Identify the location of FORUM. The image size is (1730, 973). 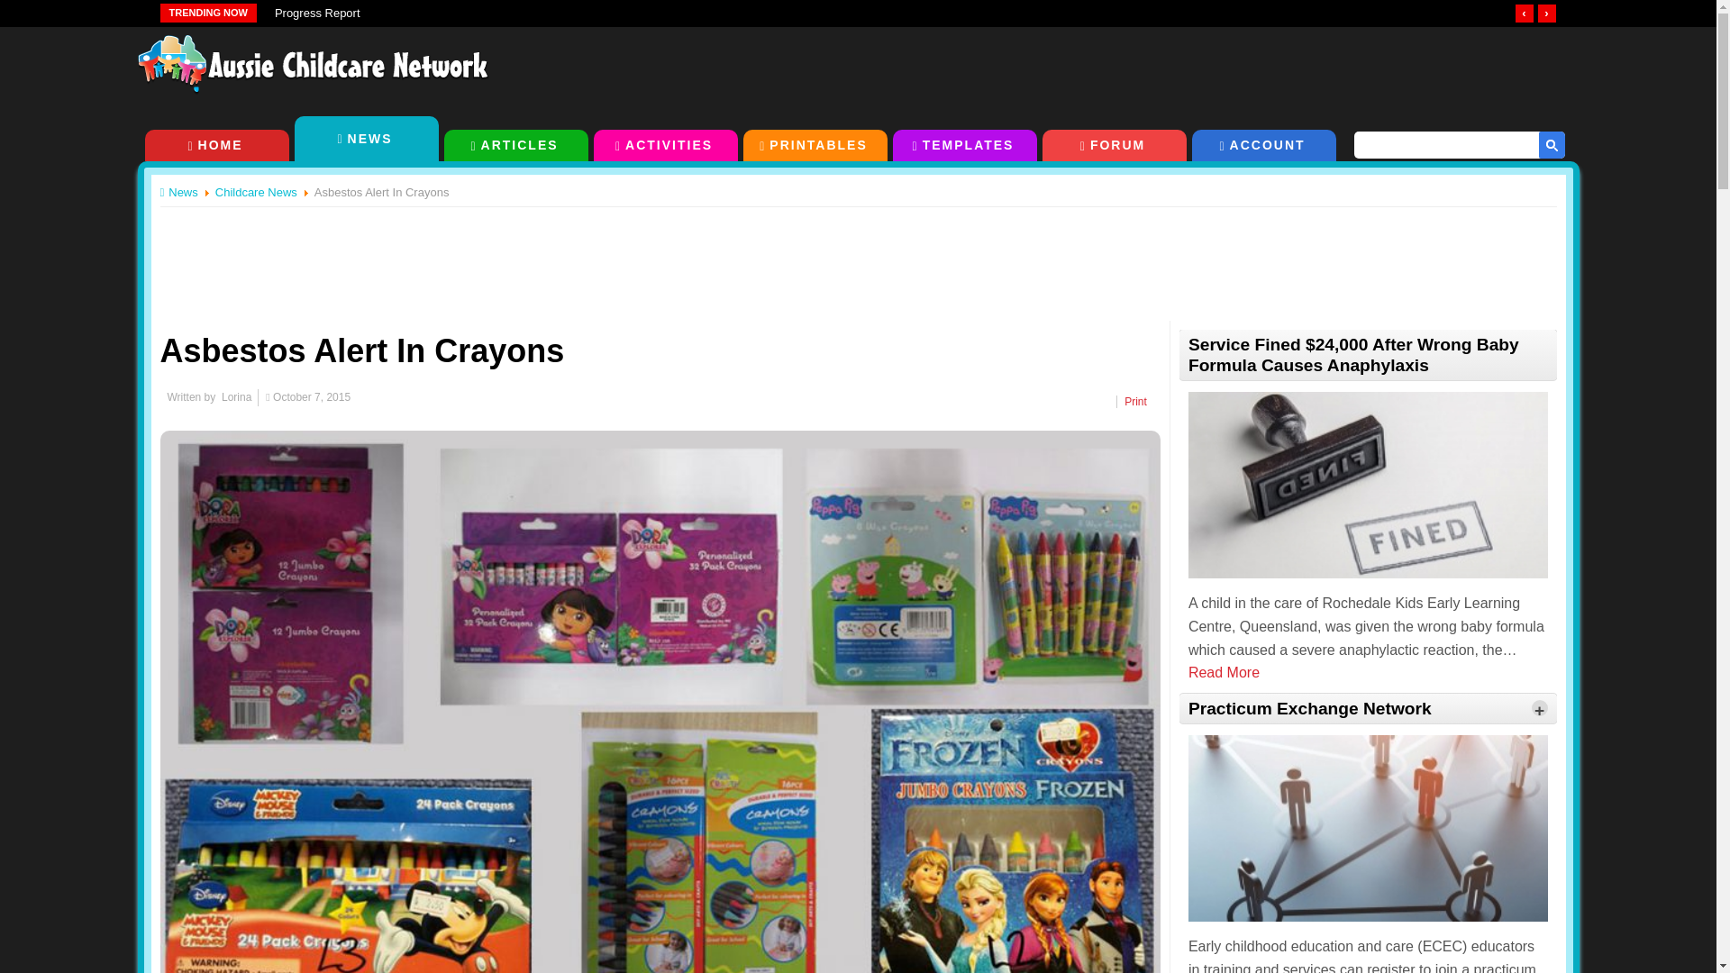
(1113, 145).